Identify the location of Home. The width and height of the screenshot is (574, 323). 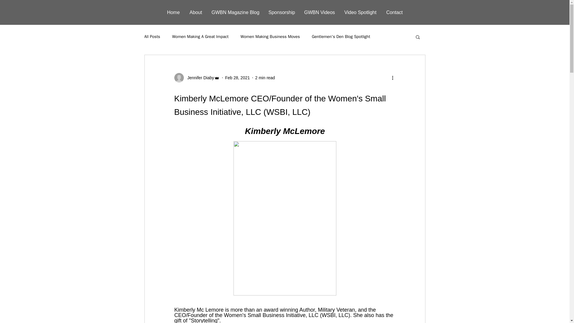
(173, 13).